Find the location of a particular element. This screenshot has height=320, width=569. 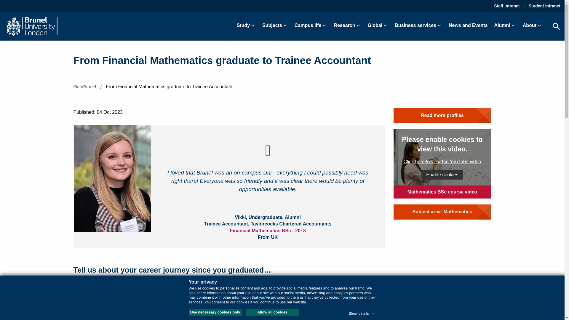

Show details is located at coordinates (362, 312).